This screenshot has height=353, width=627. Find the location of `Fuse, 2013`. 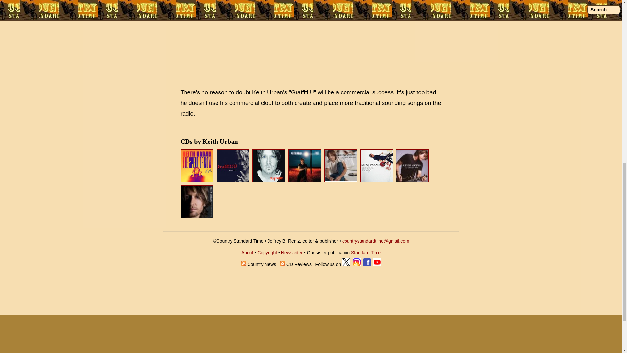

Fuse, 2013 is located at coordinates (306, 180).